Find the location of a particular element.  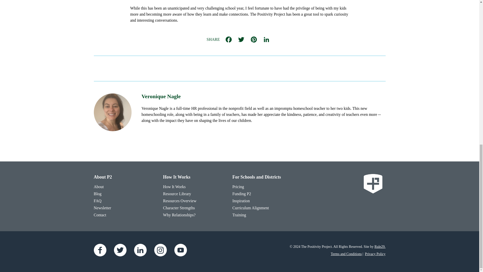

Pinterest is located at coordinates (254, 39).